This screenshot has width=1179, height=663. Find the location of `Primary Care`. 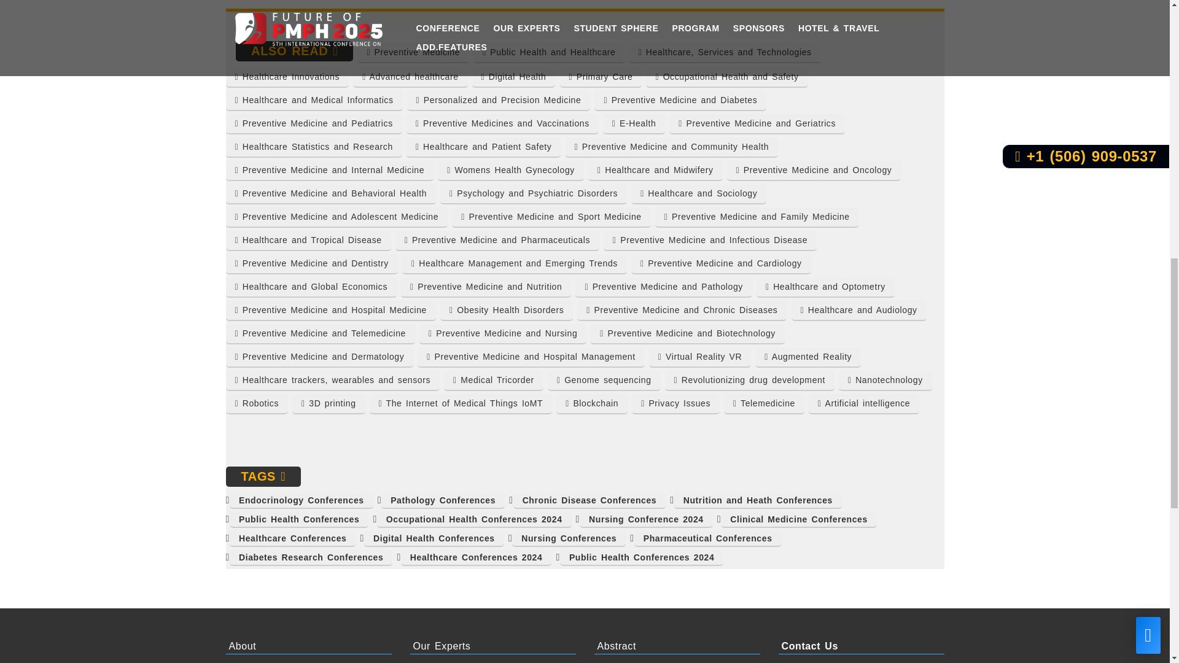

Primary Care is located at coordinates (601, 77).